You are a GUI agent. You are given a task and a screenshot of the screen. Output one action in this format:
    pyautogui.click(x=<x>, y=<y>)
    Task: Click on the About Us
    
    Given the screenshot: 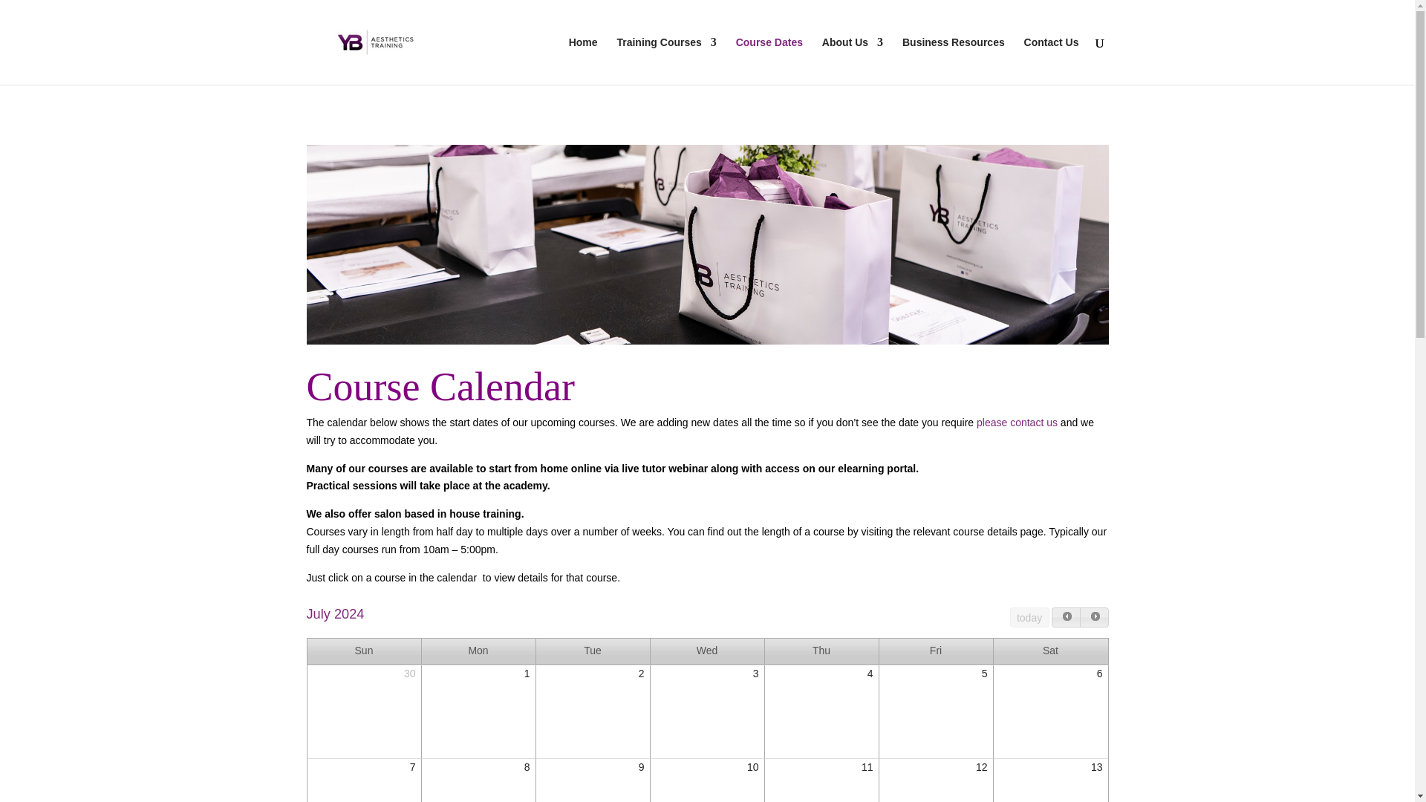 What is the action you would take?
    pyautogui.click(x=853, y=61)
    